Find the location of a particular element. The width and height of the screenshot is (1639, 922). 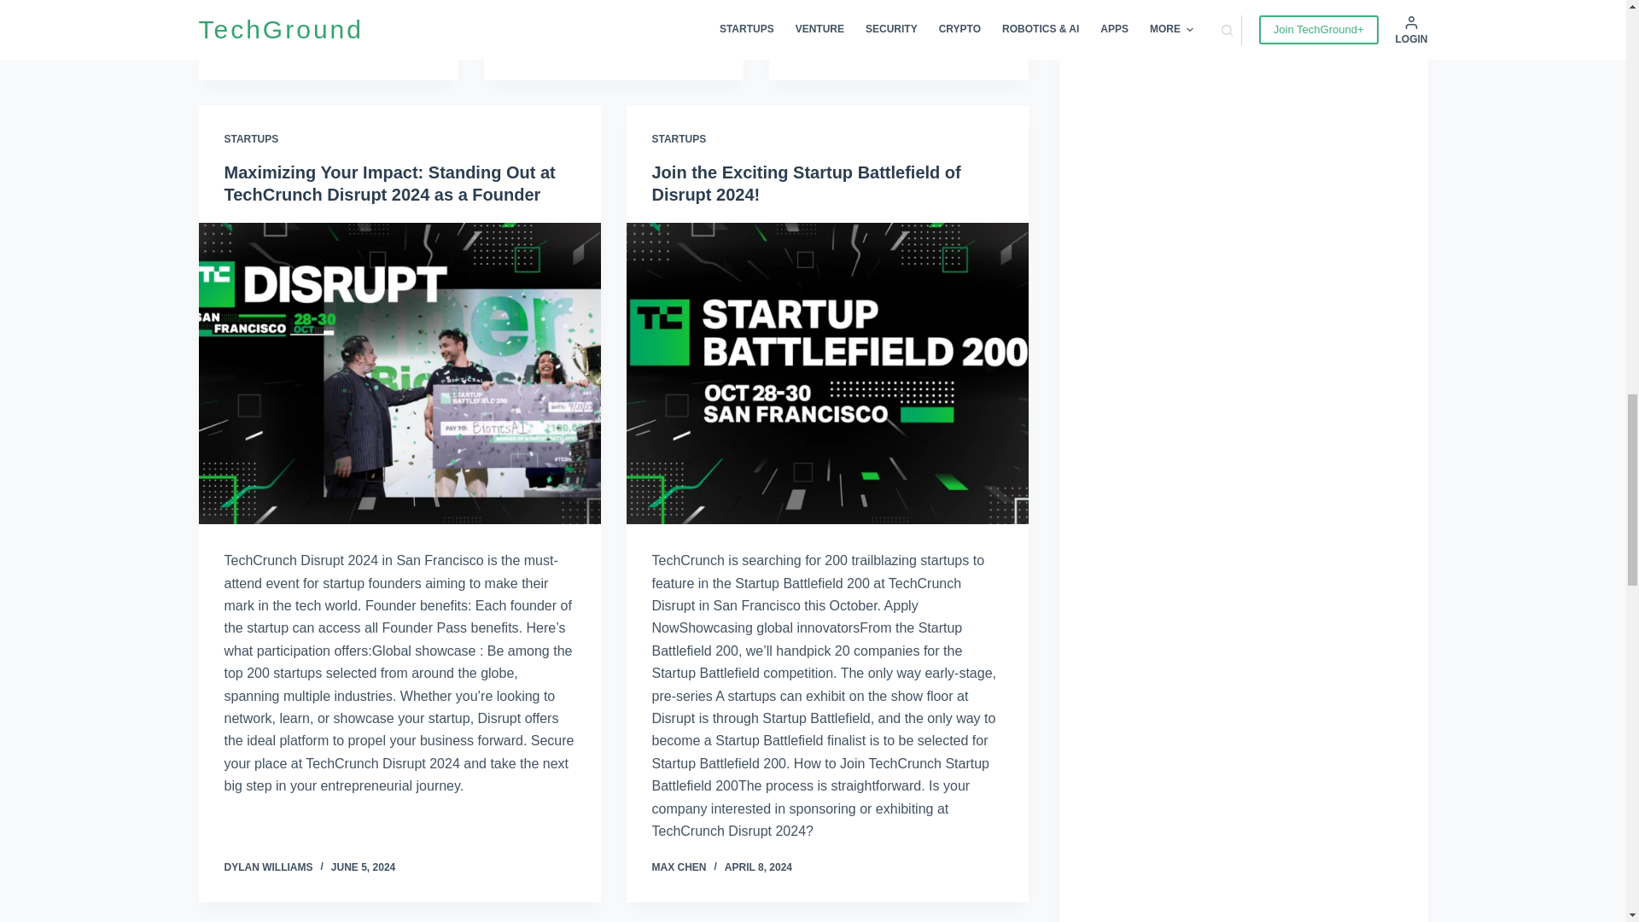

Posts by Zara Khan is located at coordinates (823, 45).